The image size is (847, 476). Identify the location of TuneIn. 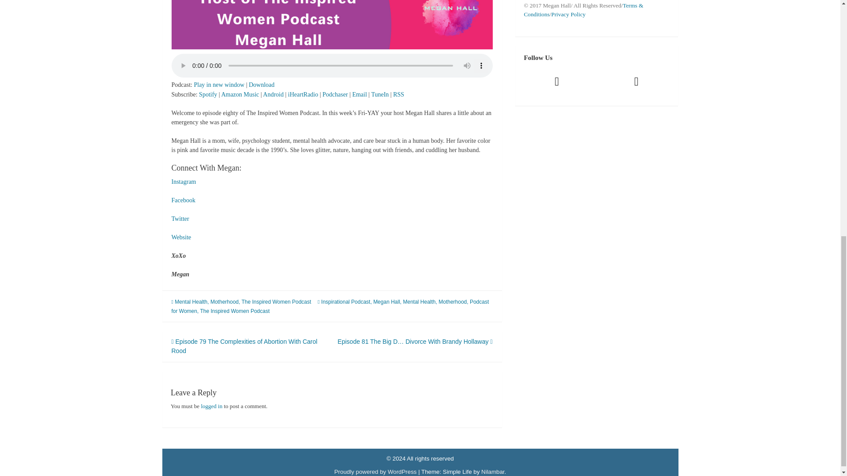
(379, 94).